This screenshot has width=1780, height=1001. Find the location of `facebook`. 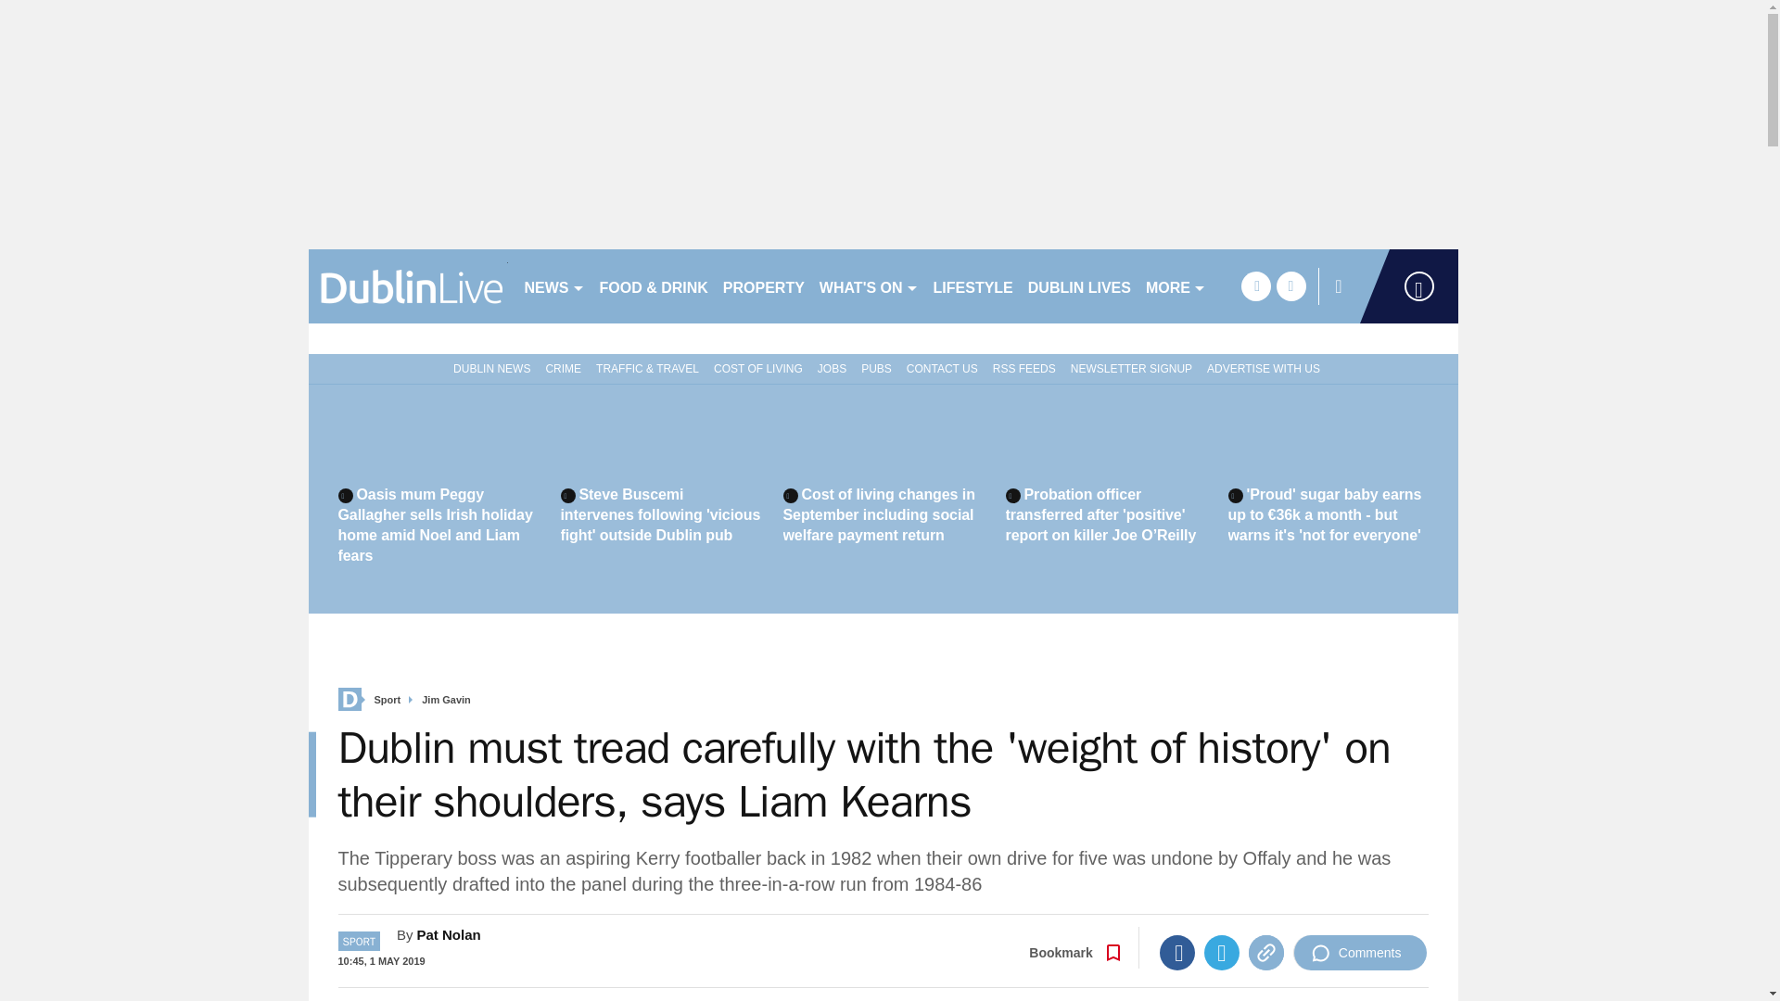

facebook is located at coordinates (1255, 285).